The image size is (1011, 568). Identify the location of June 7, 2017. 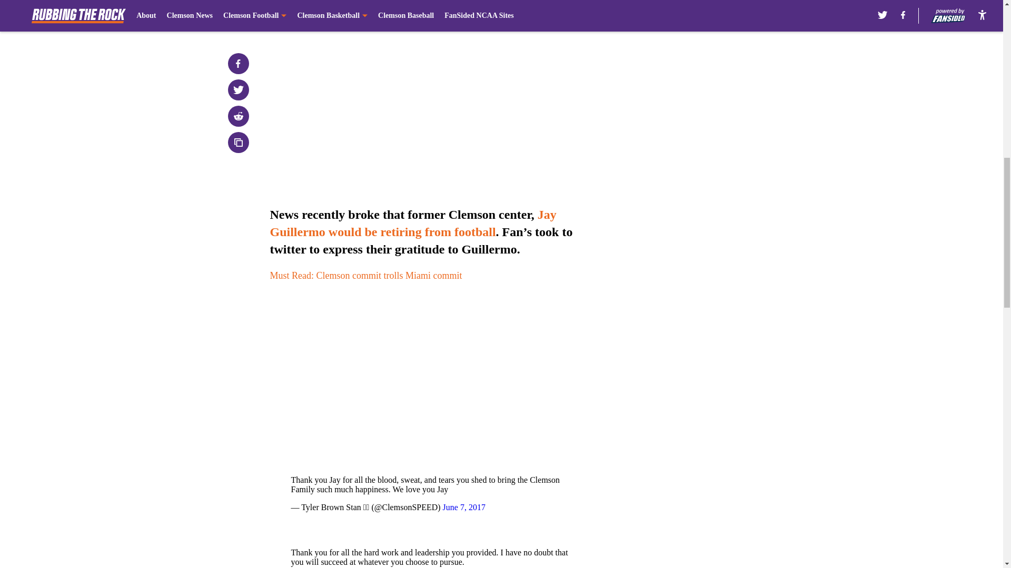
(463, 507).